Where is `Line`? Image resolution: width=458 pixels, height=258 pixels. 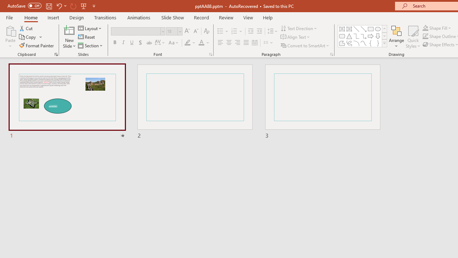 Line is located at coordinates (356, 29).